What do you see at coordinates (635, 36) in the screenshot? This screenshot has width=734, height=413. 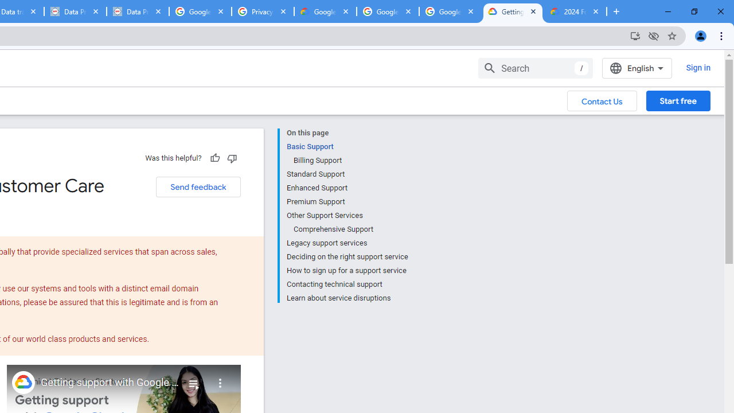 I see `Install Google Cloud` at bounding box center [635, 36].